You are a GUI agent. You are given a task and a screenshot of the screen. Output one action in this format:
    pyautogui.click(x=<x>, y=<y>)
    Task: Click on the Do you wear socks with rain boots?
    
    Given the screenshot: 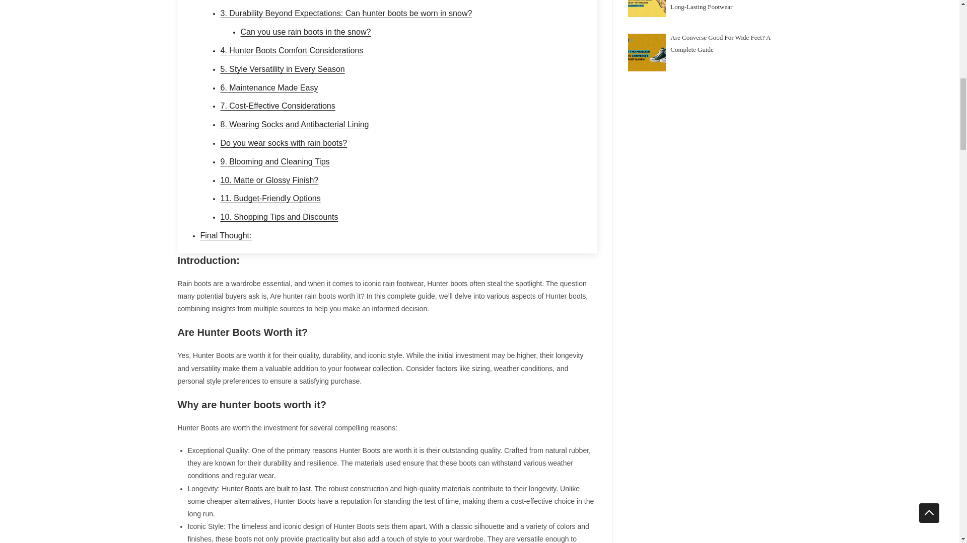 What is the action you would take?
    pyautogui.click(x=284, y=143)
    